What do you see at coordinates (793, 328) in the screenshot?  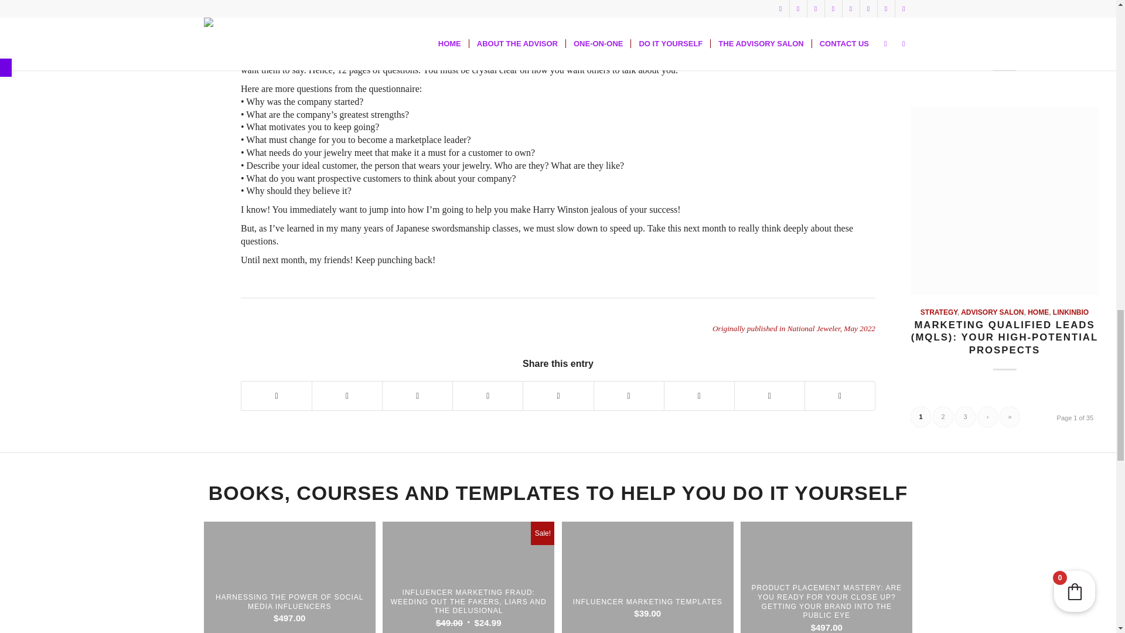 I see `Originally published in National Jeweler, May 2022` at bounding box center [793, 328].